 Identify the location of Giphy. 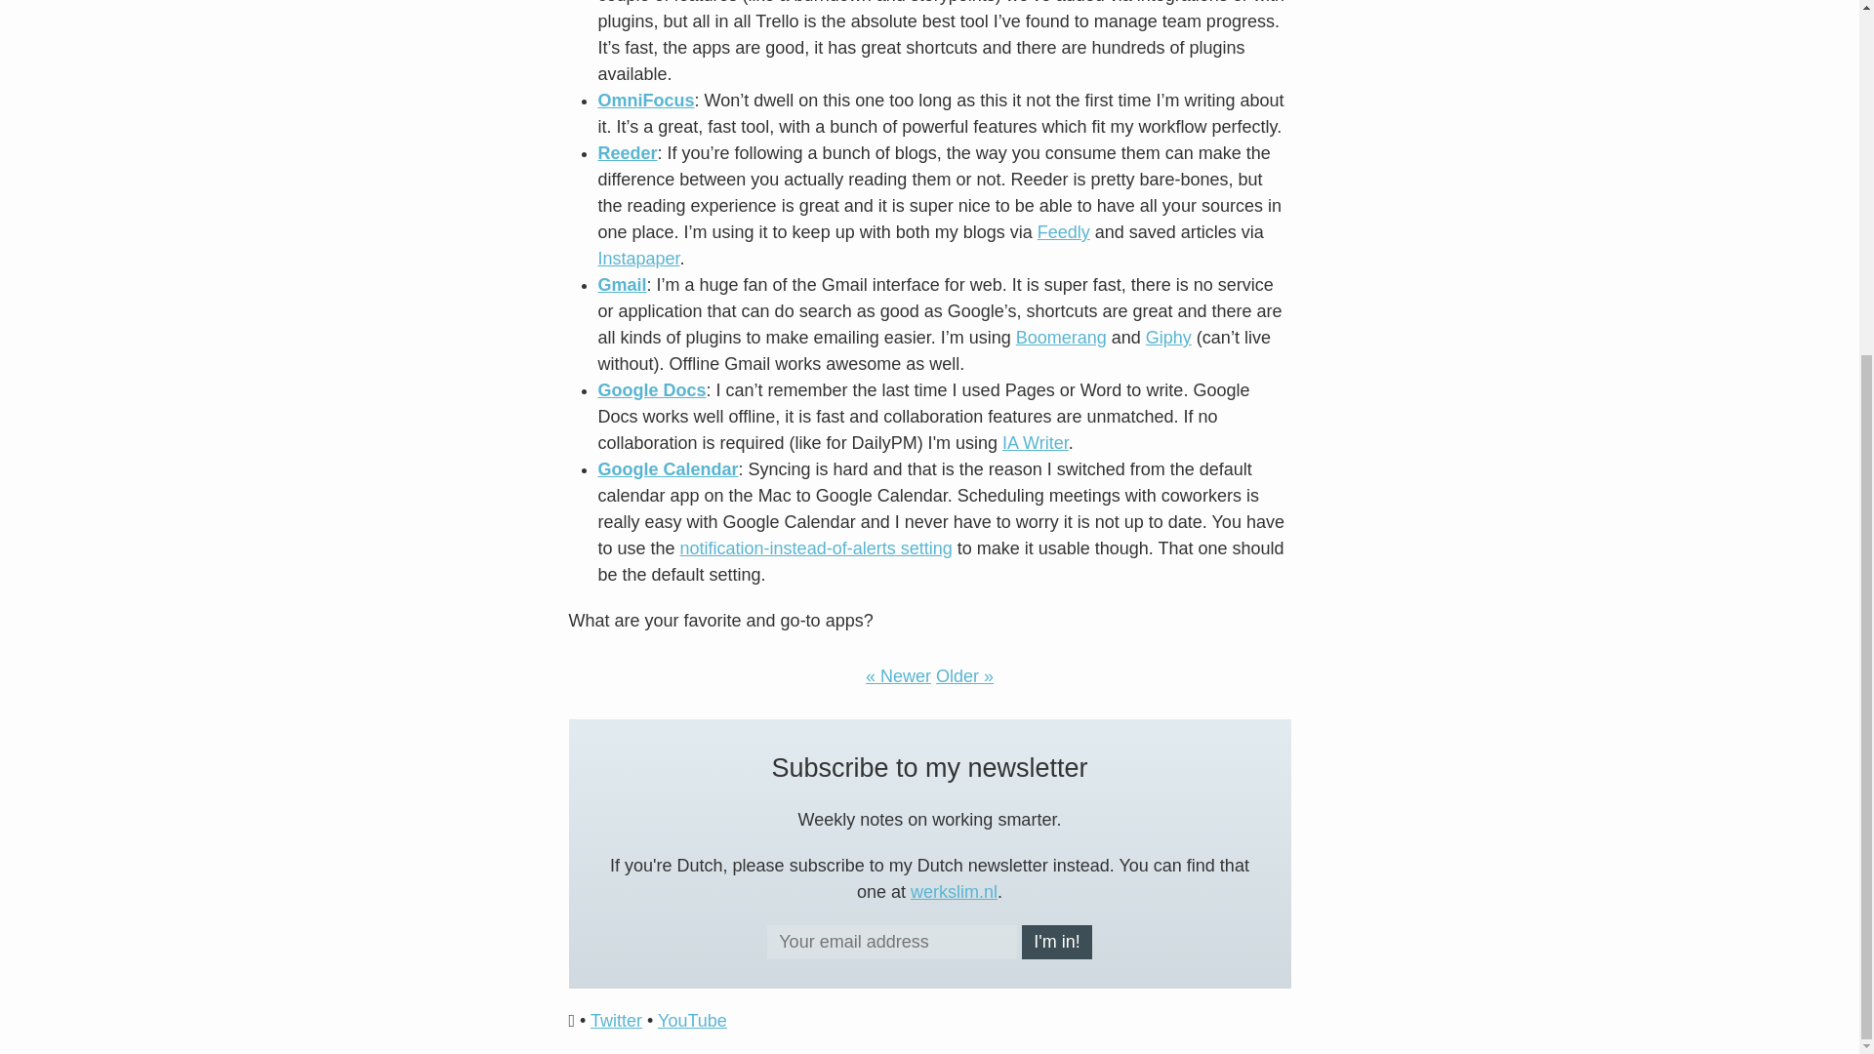
(1168, 338).